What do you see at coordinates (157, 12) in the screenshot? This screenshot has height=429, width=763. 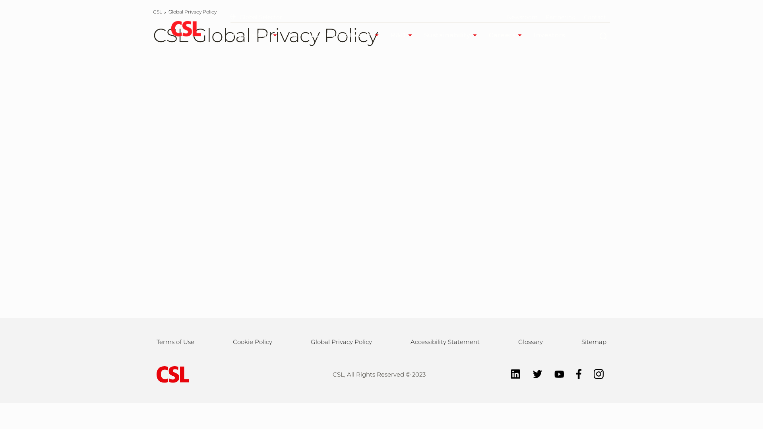 I see `CSL` at bounding box center [157, 12].